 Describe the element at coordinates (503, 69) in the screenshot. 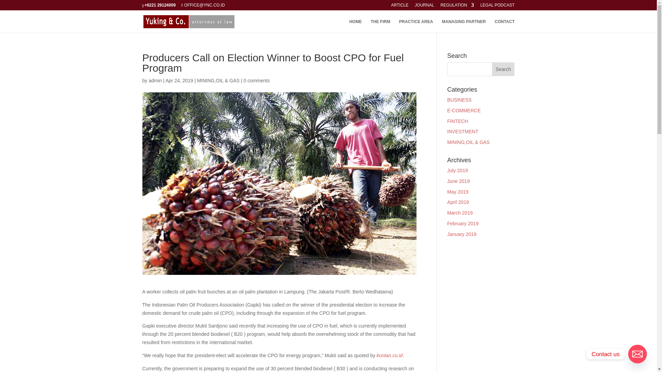

I see `Search` at that location.